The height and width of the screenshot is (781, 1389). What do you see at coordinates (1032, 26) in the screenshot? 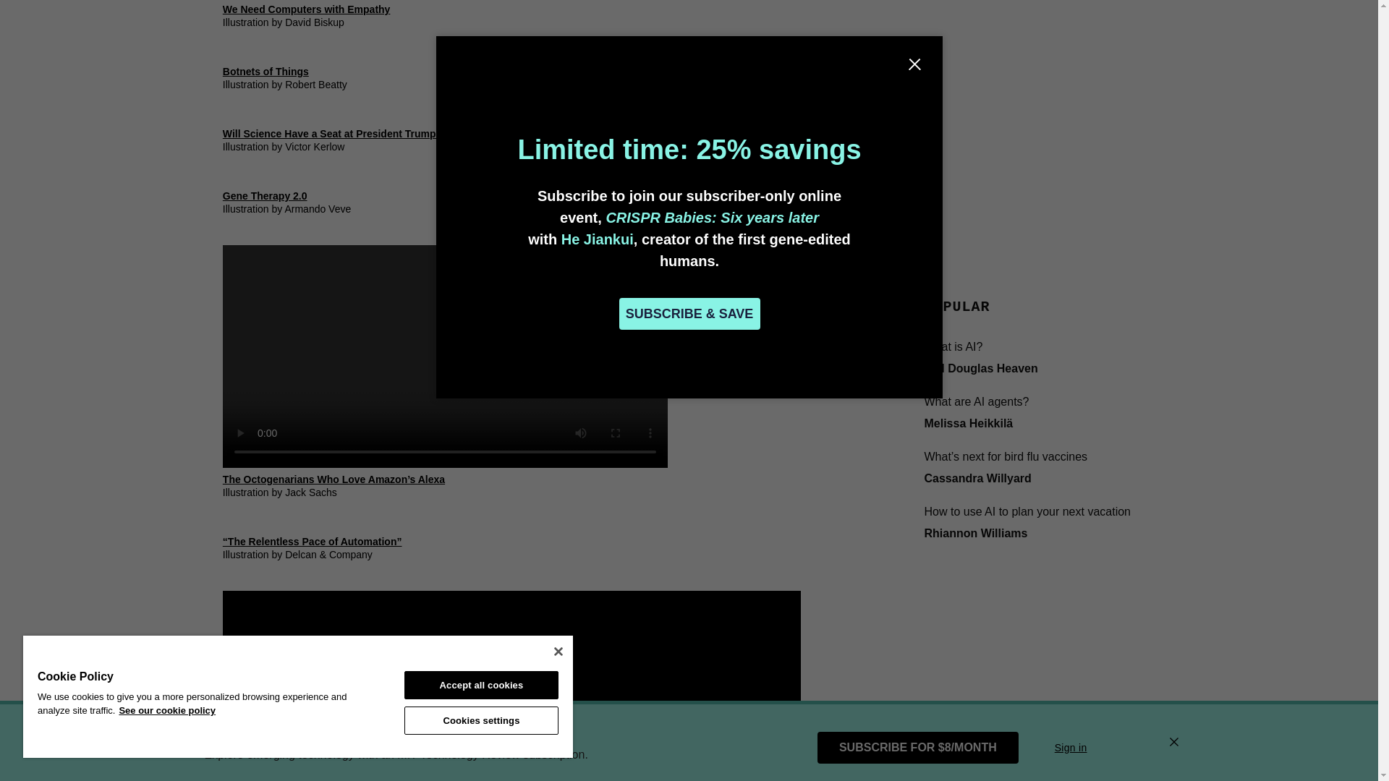
I see `3rd party ad content` at bounding box center [1032, 26].